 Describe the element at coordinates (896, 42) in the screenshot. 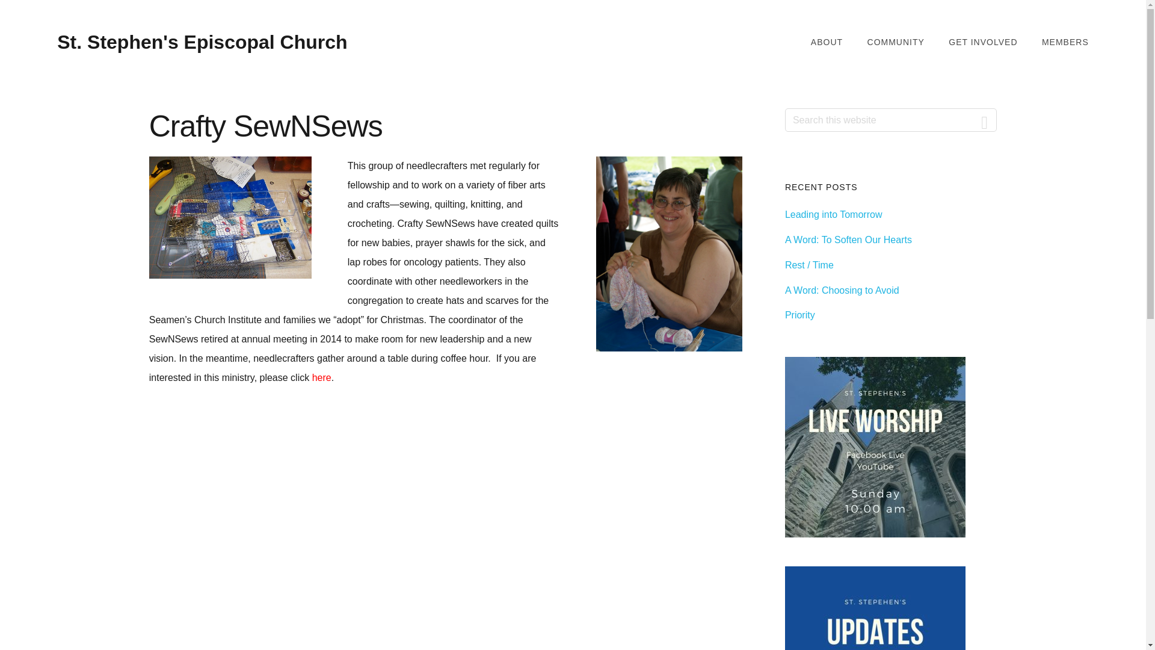

I see `COMMUNITY` at that location.